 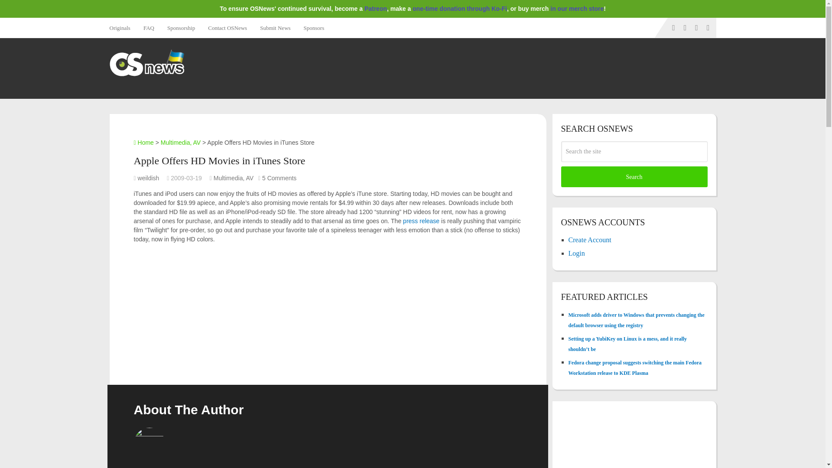 I want to click on Search, so click(x=634, y=177).